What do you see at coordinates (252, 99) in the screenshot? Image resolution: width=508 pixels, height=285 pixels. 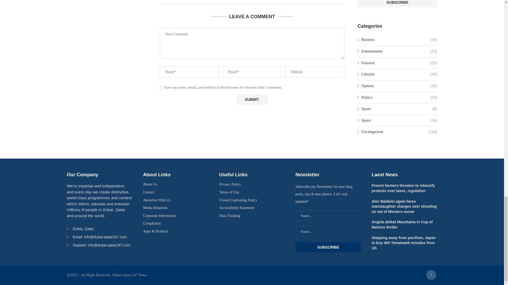 I see `Submit` at bounding box center [252, 99].